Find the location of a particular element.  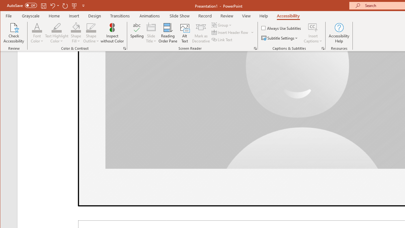

Accessibility Help is located at coordinates (339, 33).